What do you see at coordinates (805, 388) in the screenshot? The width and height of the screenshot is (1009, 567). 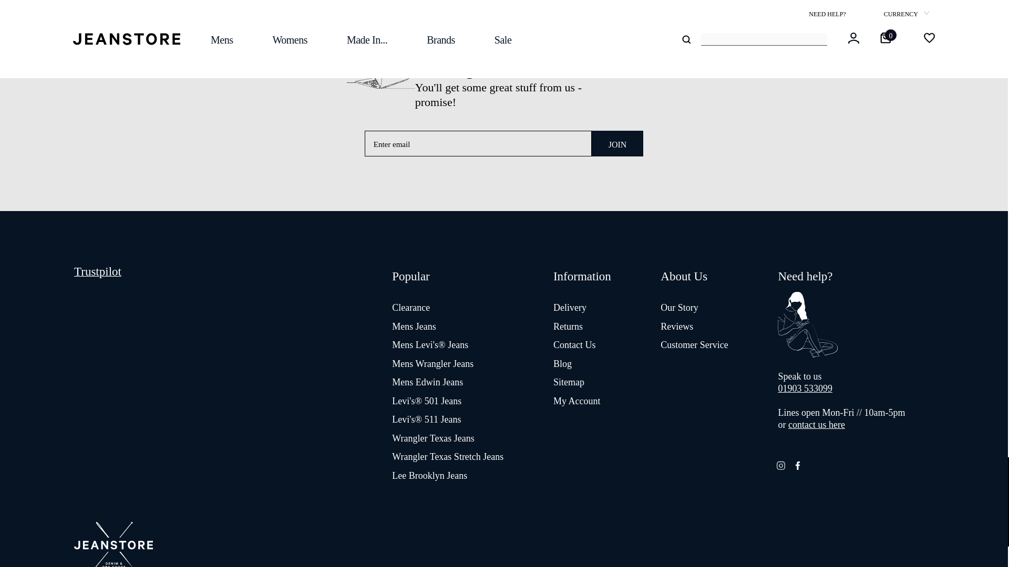 I see `Call us` at bounding box center [805, 388].